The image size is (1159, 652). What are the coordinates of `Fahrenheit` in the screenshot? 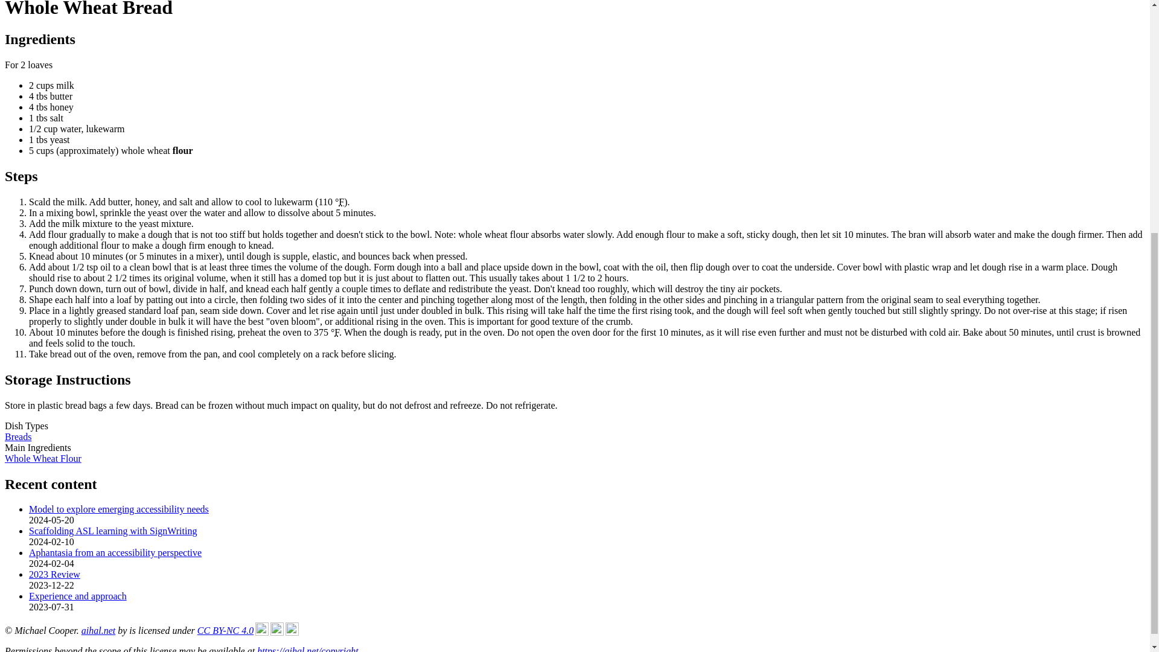 It's located at (341, 202).